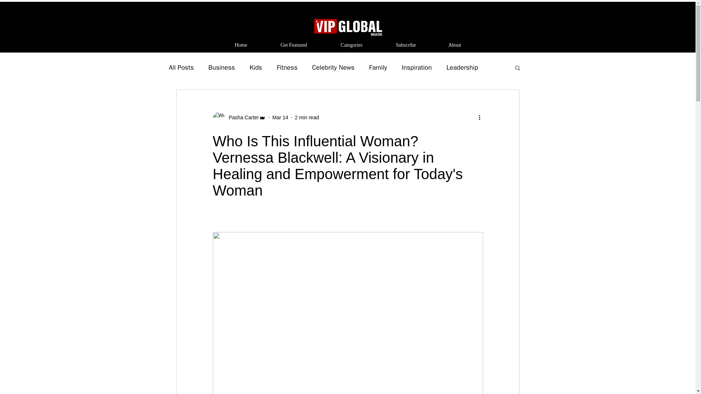 The image size is (701, 394). What do you see at coordinates (221, 67) in the screenshot?
I see `Business` at bounding box center [221, 67].